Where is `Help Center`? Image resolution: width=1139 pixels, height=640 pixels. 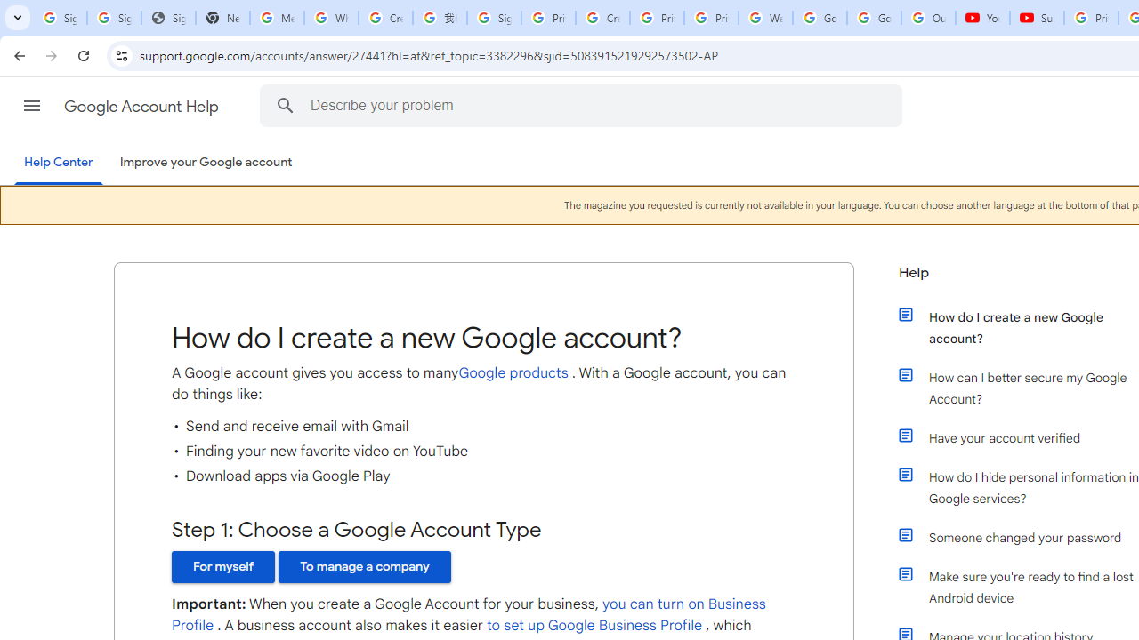 Help Center is located at coordinates (59, 164).